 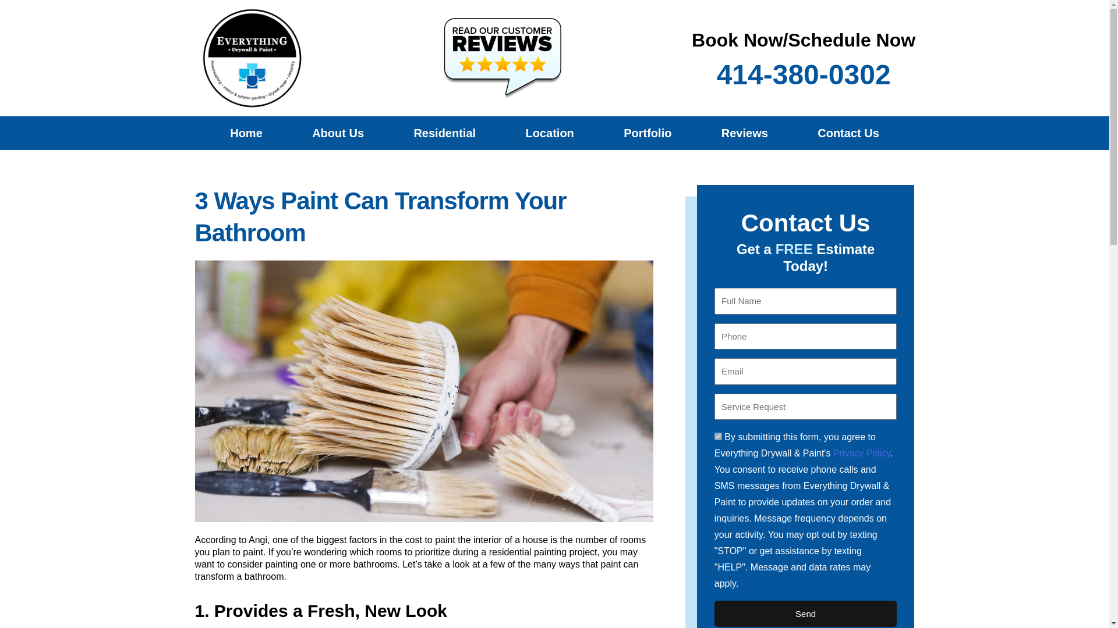 What do you see at coordinates (848, 133) in the screenshot?
I see `Contact Us` at bounding box center [848, 133].